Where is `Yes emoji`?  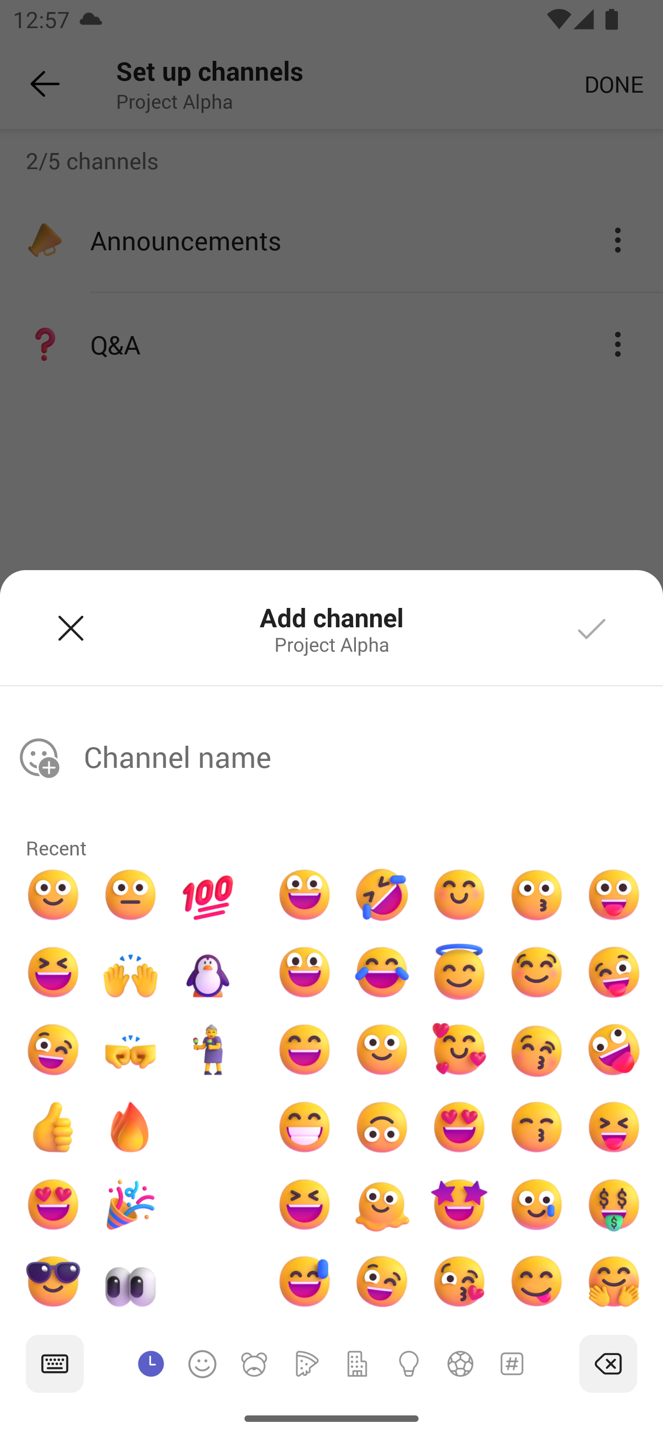 Yes emoji is located at coordinates (52, 1126).